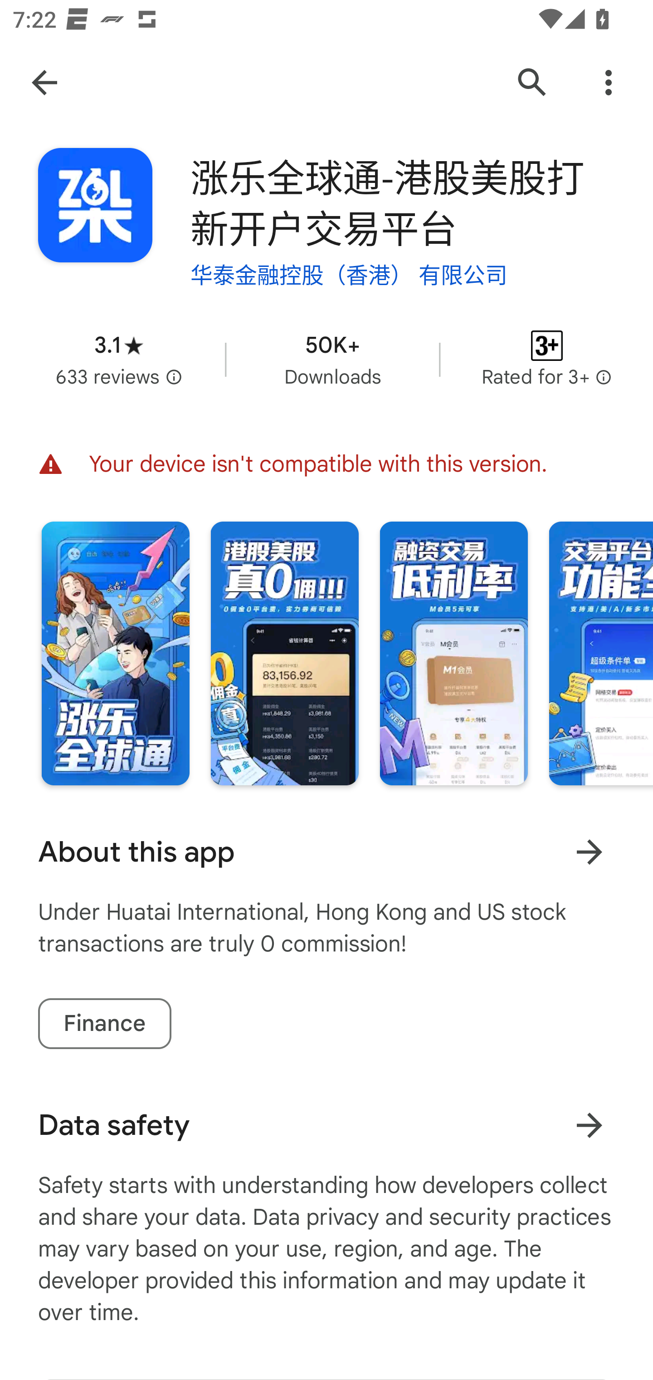  What do you see at coordinates (284, 653) in the screenshot?
I see `Screenshot "2" of "6"` at bounding box center [284, 653].